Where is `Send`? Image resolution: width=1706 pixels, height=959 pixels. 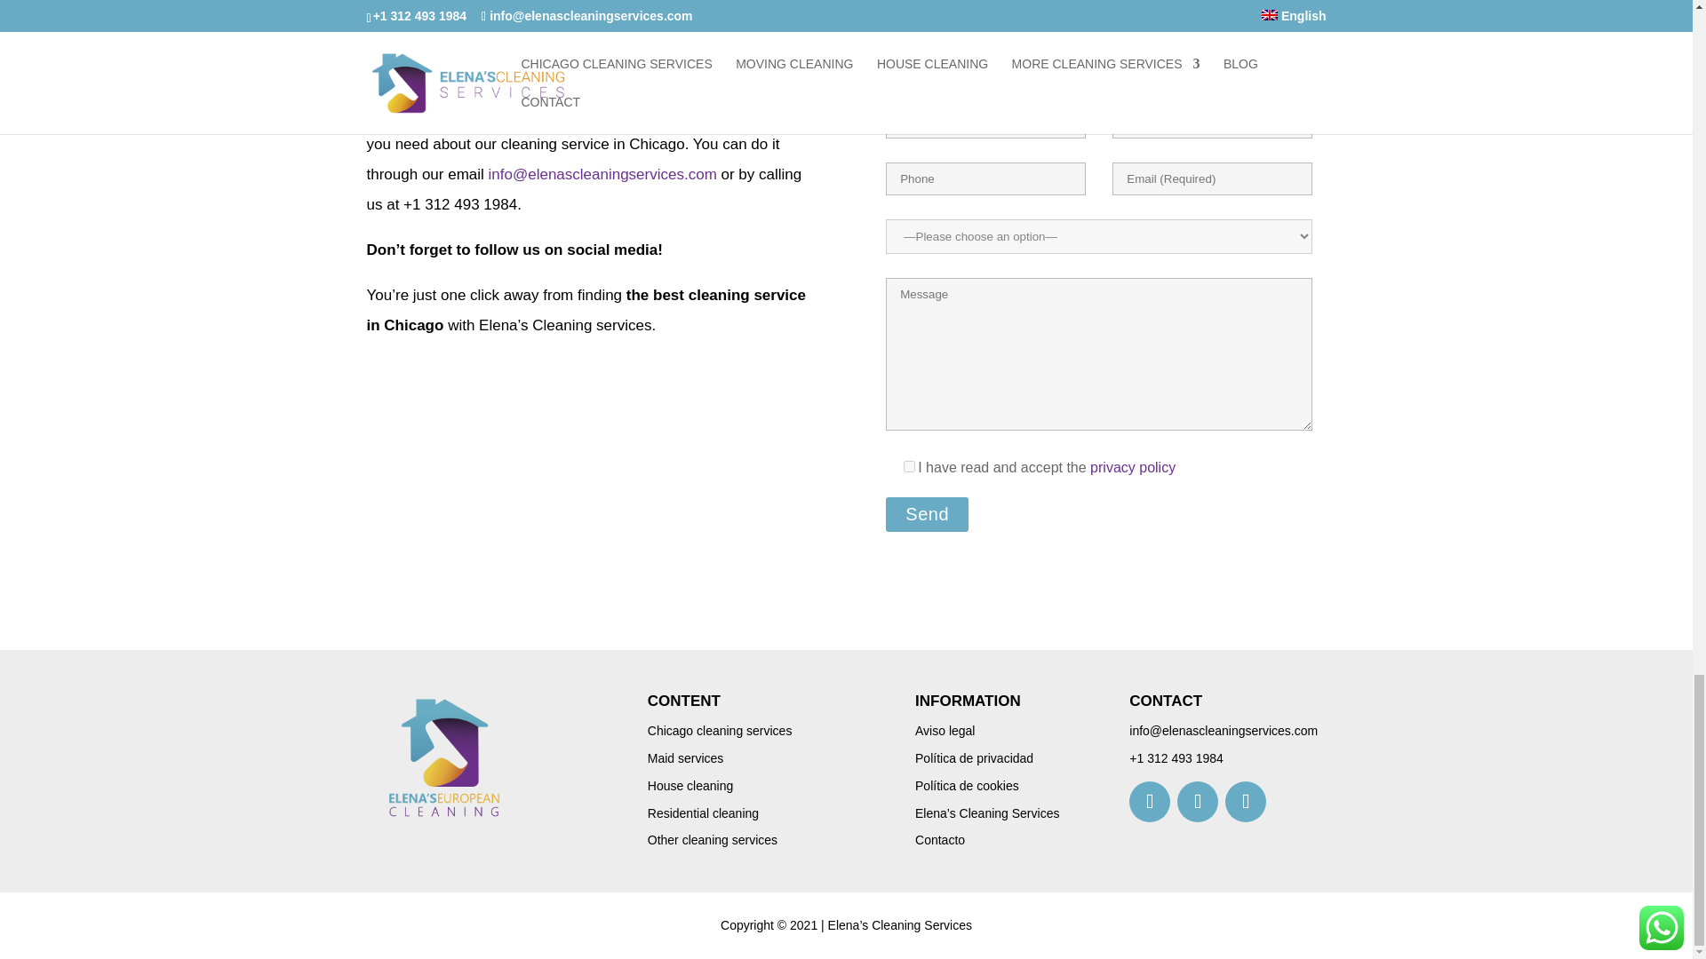
Send is located at coordinates (927, 515).